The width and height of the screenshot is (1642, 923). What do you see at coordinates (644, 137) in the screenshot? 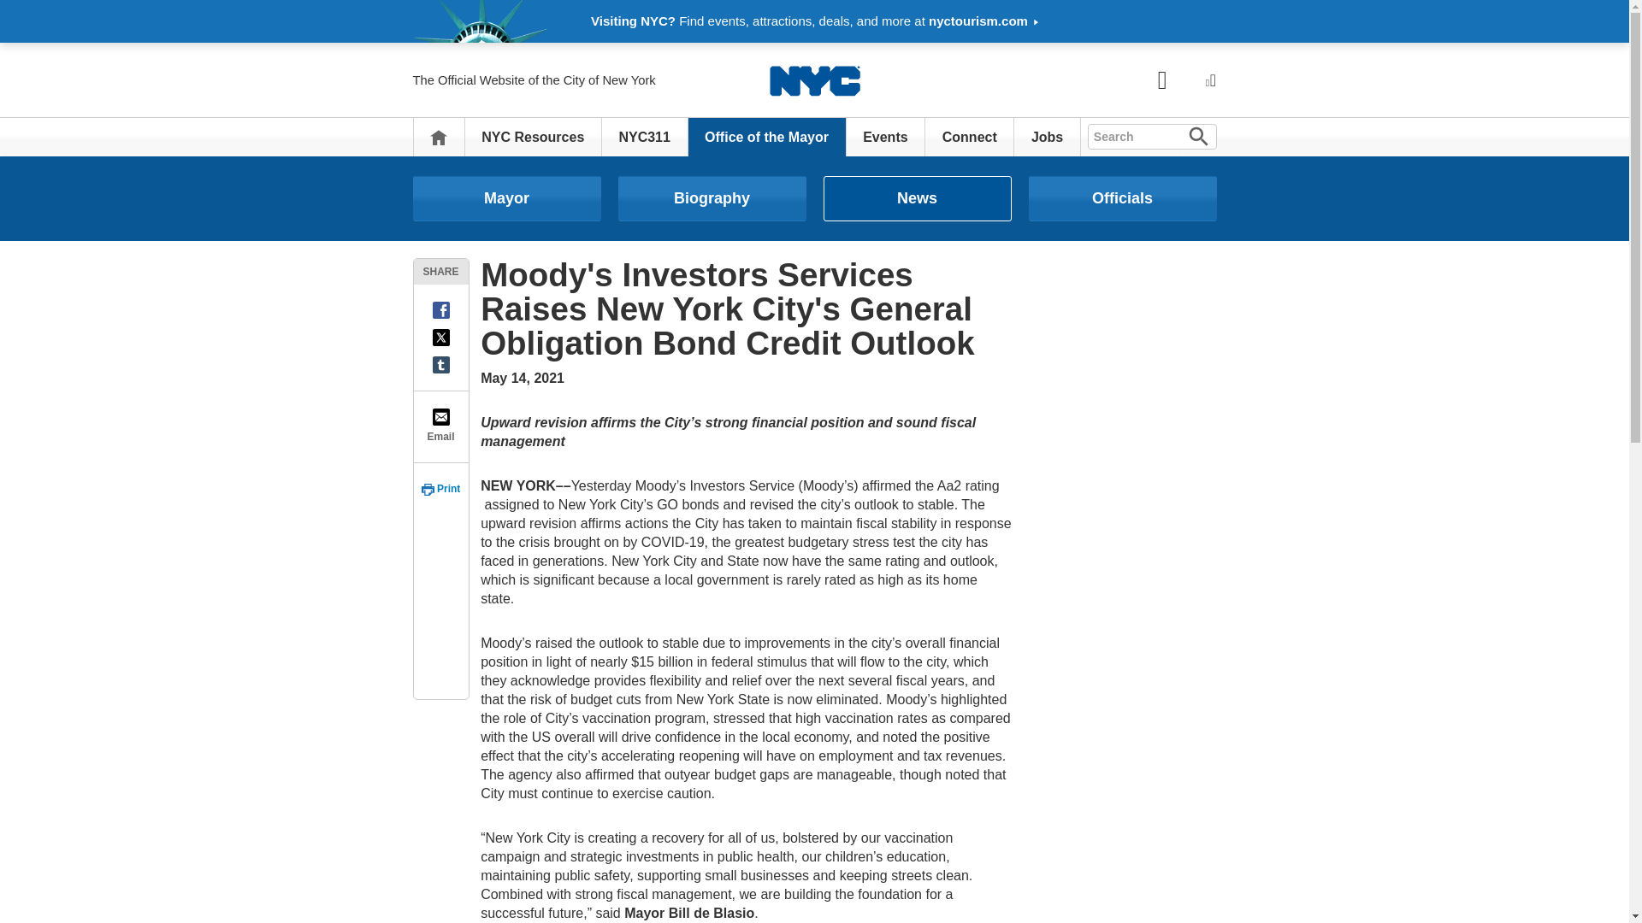
I see `NYC311` at bounding box center [644, 137].